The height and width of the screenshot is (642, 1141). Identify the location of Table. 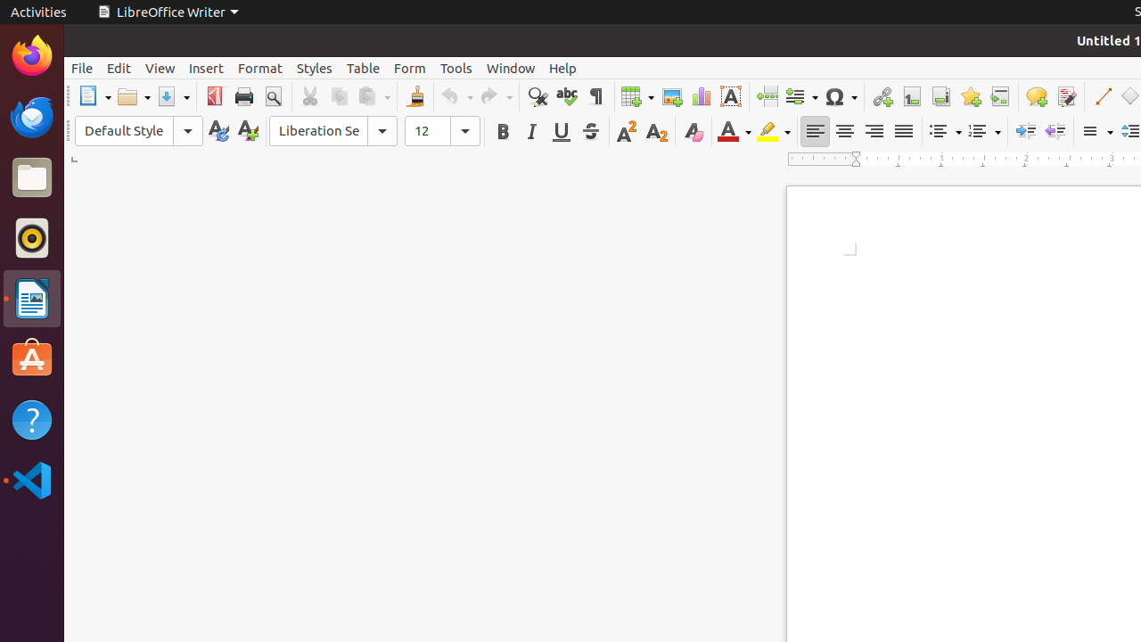
(637, 96).